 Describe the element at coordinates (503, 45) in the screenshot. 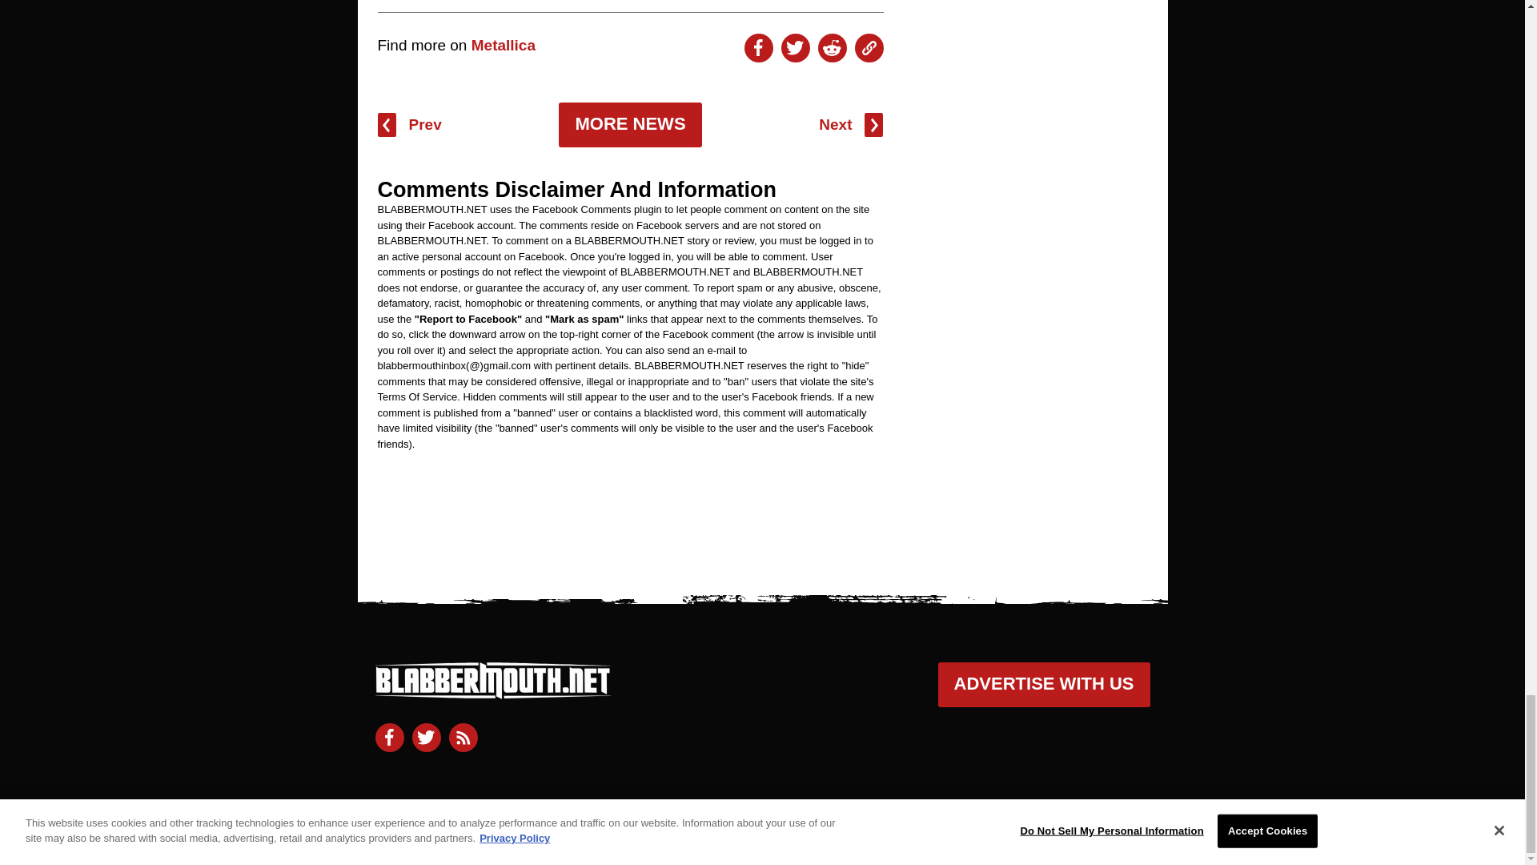

I see `Metallica` at that location.